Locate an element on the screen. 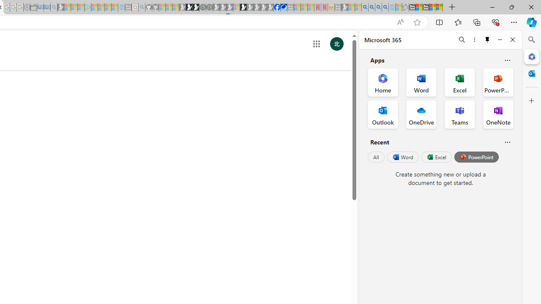  OneDrive Office App is located at coordinates (421, 114).